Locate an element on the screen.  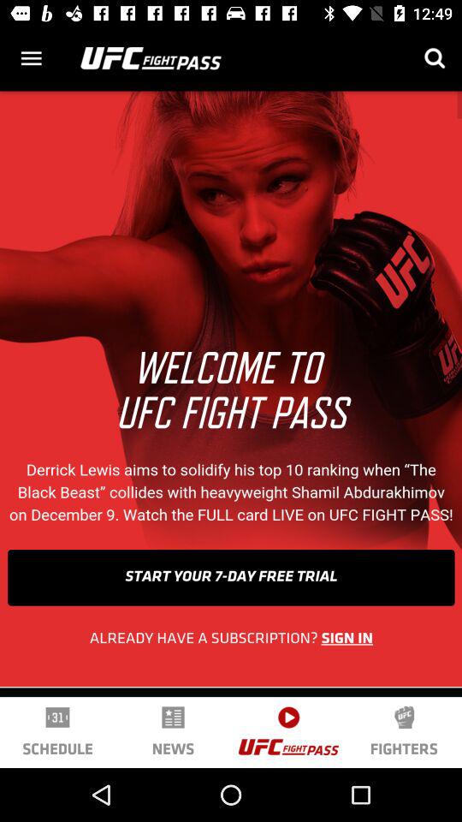
options is located at coordinates (31, 58).